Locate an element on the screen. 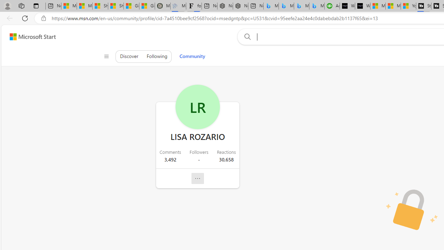  Nordace - #1 Japanese Best-Seller - Siena Smart Backpack is located at coordinates (241, 6).